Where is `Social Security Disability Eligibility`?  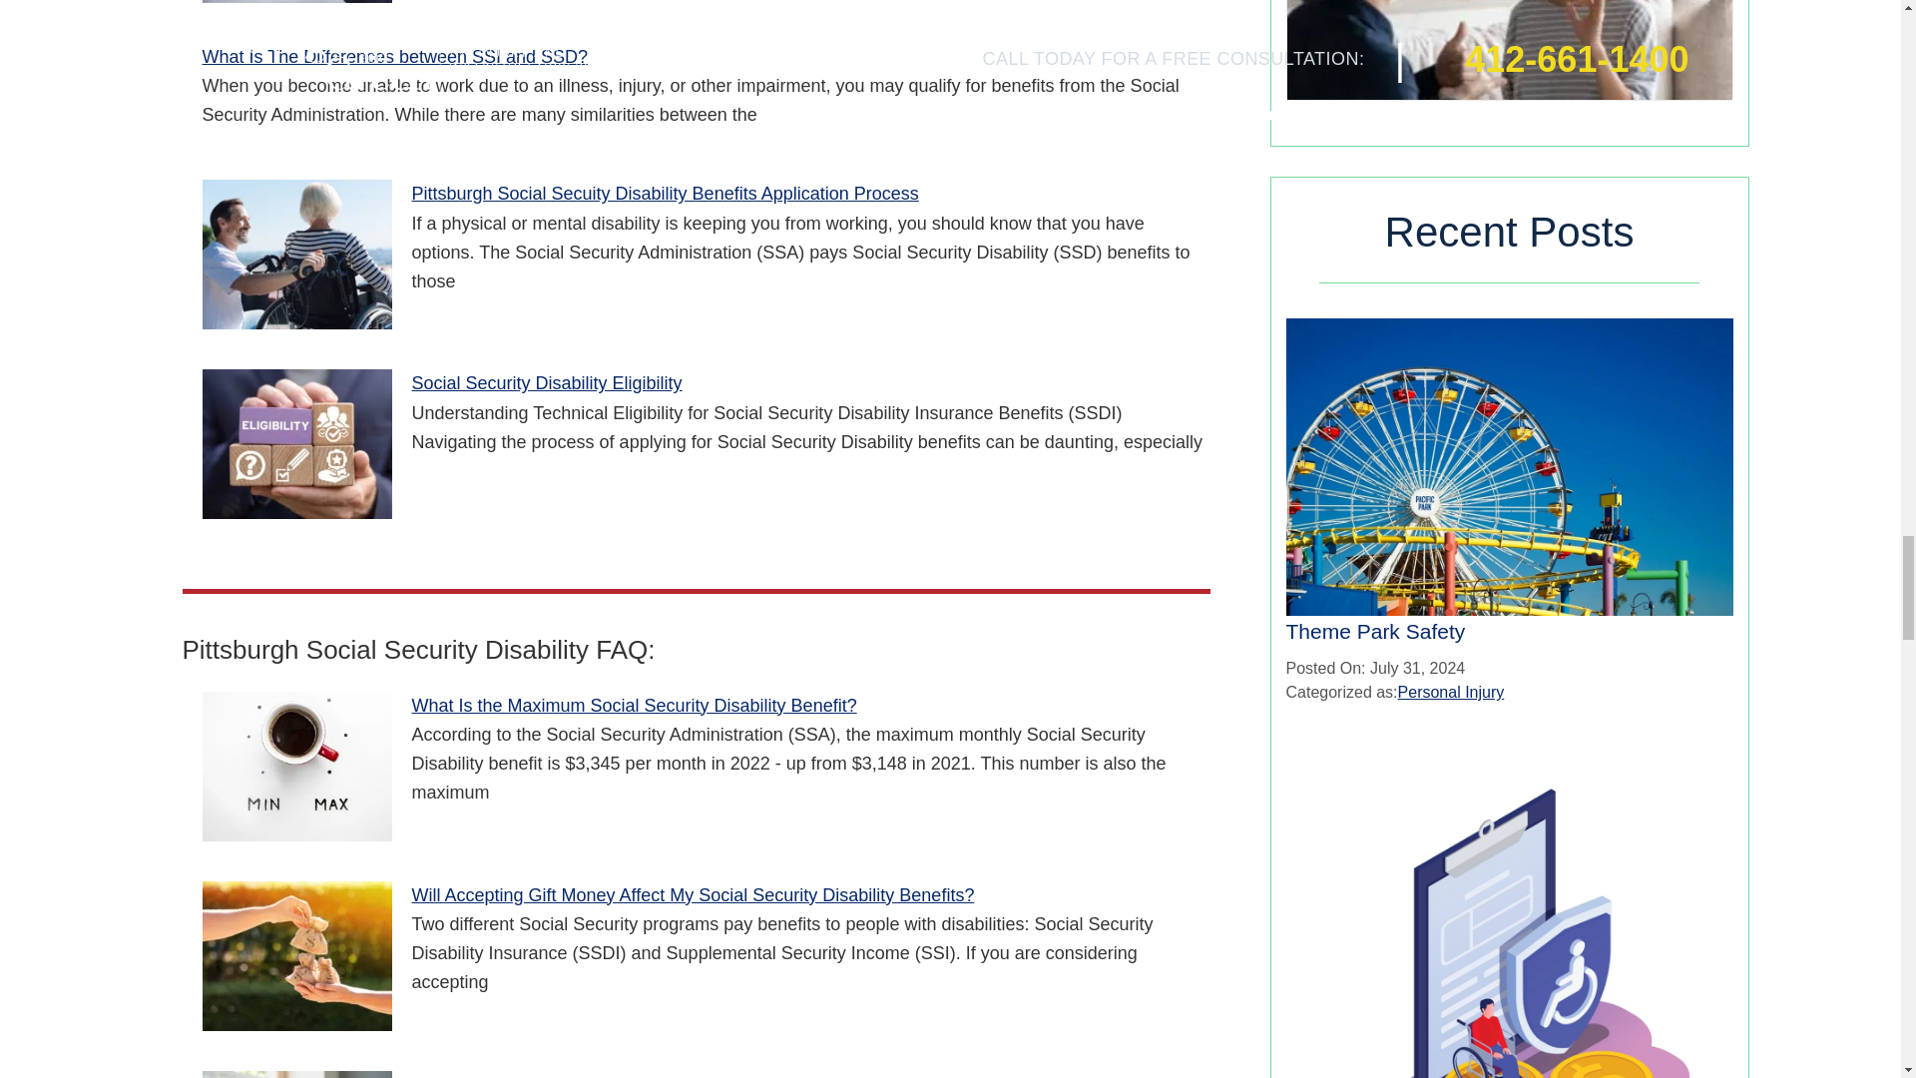
Social Security Disability Eligibility is located at coordinates (295, 443).